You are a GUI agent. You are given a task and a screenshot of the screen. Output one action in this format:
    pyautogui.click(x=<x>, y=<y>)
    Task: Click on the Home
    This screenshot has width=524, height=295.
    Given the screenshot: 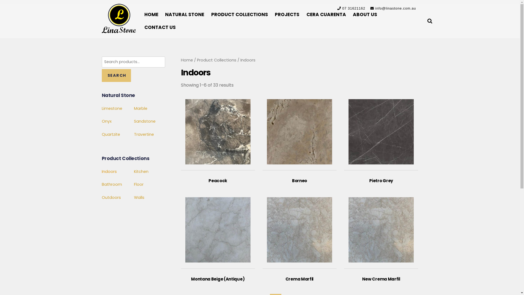 What is the action you would take?
    pyautogui.click(x=187, y=60)
    